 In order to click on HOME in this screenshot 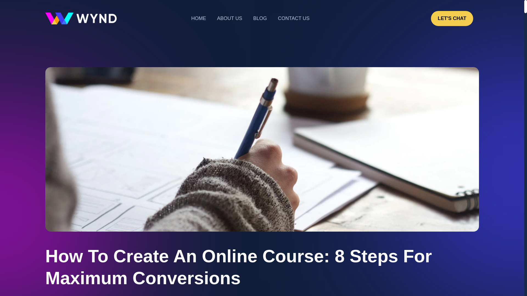, I will do `click(199, 18)`.